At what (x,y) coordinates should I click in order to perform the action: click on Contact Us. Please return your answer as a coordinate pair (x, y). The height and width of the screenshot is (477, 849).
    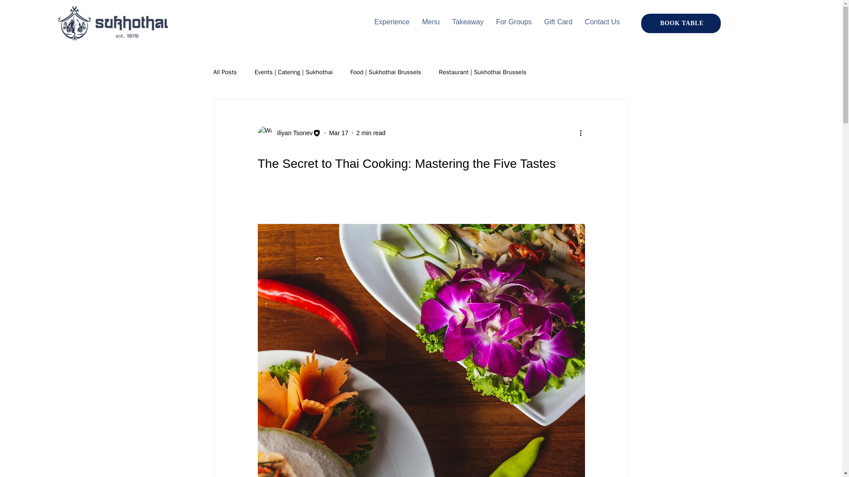
    Looking at the image, I should click on (602, 22).